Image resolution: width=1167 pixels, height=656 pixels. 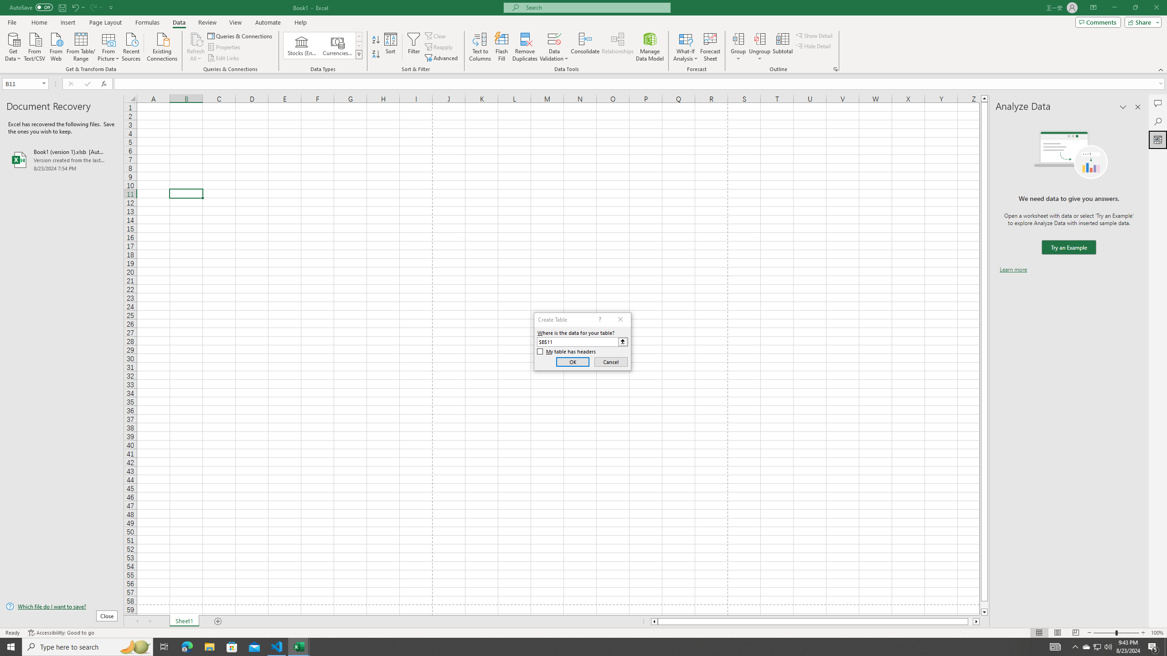 What do you see at coordinates (323, 46) in the screenshot?
I see `AutomationID: ConvertToLinkedEntity` at bounding box center [323, 46].